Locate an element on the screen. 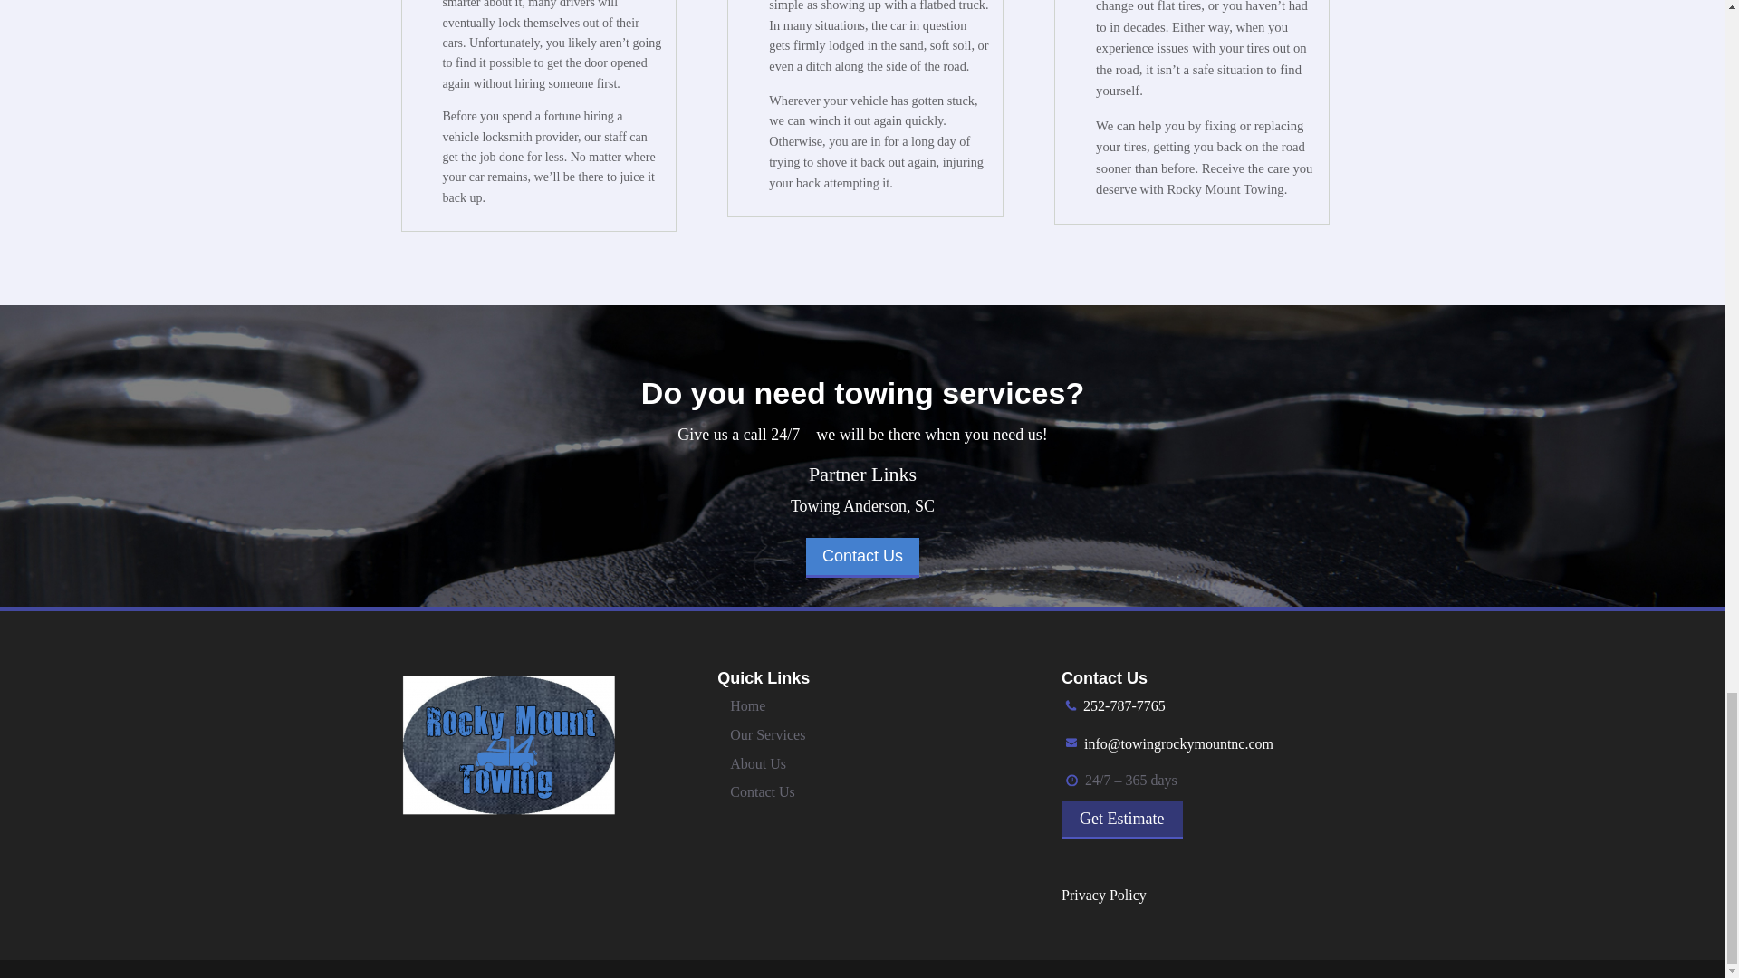 The width and height of the screenshot is (1739, 978). About Us is located at coordinates (757, 763).